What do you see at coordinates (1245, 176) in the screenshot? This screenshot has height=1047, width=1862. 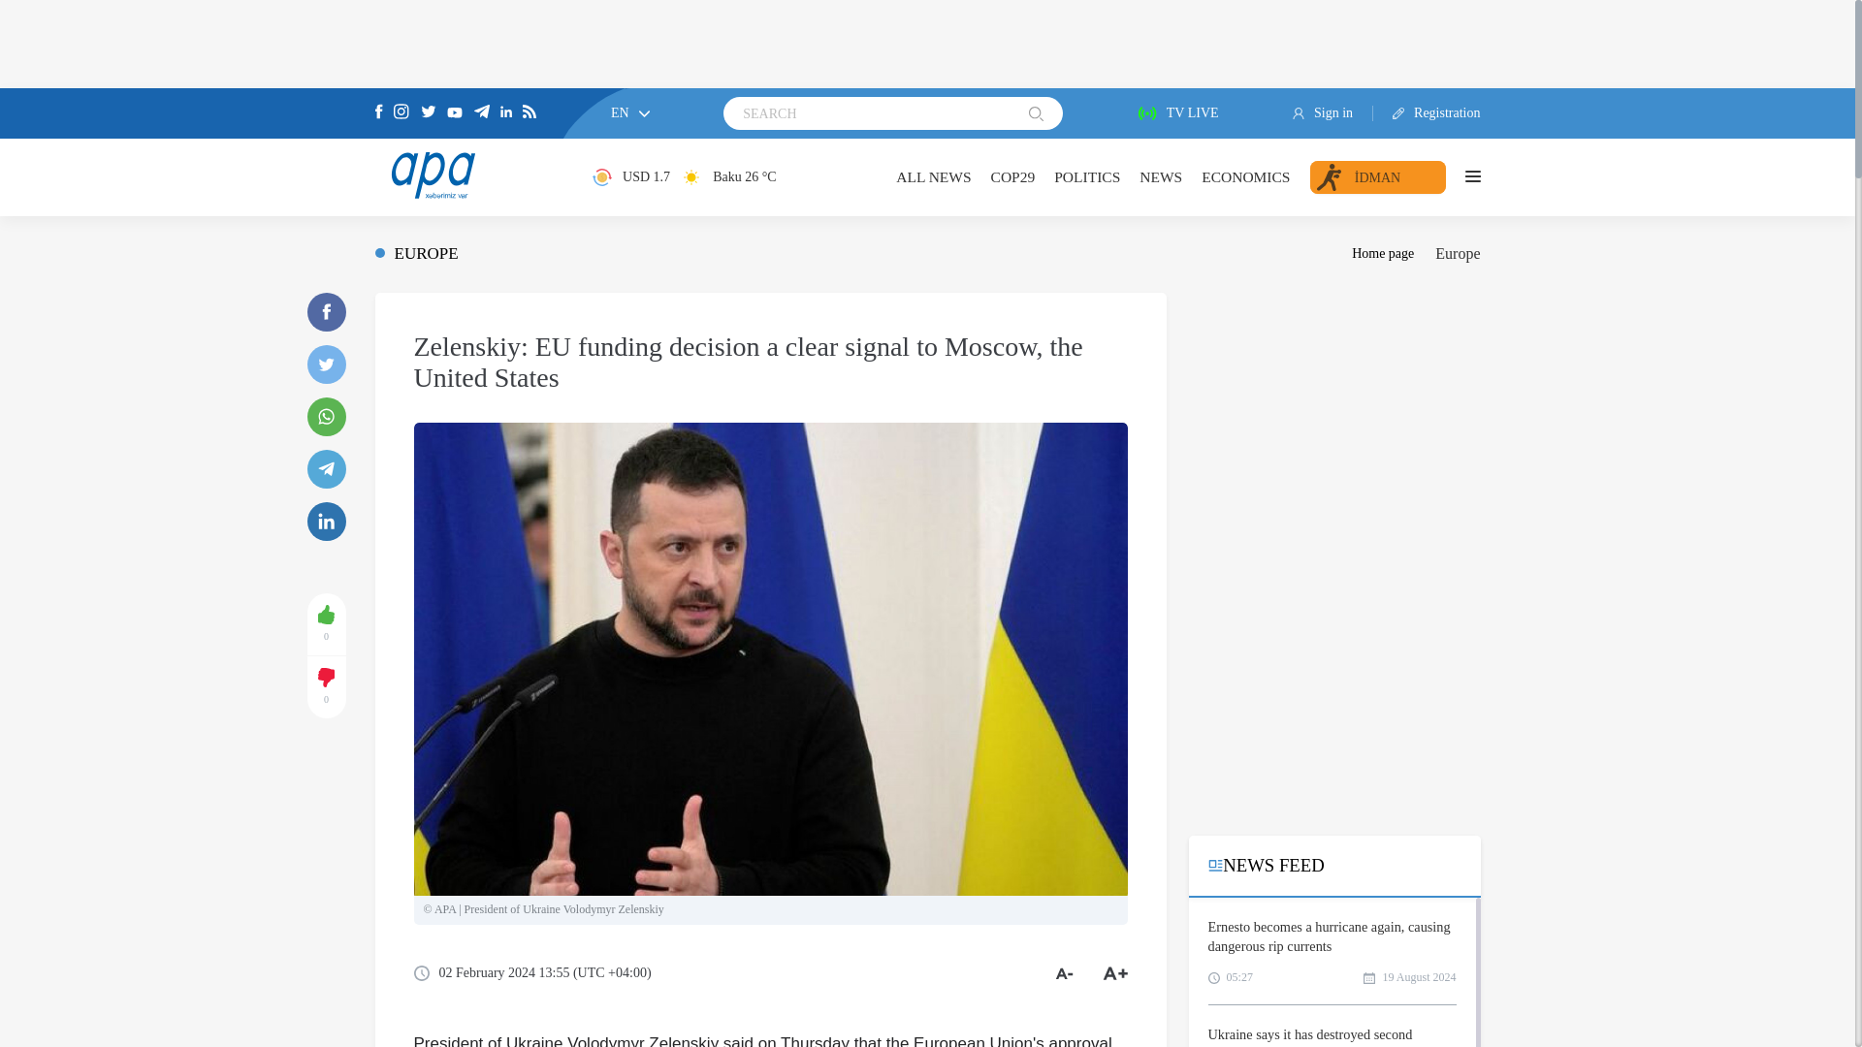 I see `ECONOMICS` at bounding box center [1245, 176].